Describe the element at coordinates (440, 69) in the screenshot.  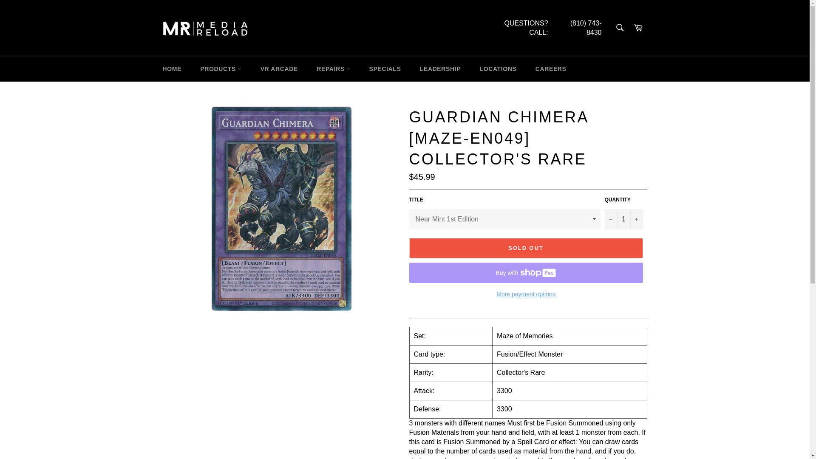
I see `LEADERSHIP` at that location.